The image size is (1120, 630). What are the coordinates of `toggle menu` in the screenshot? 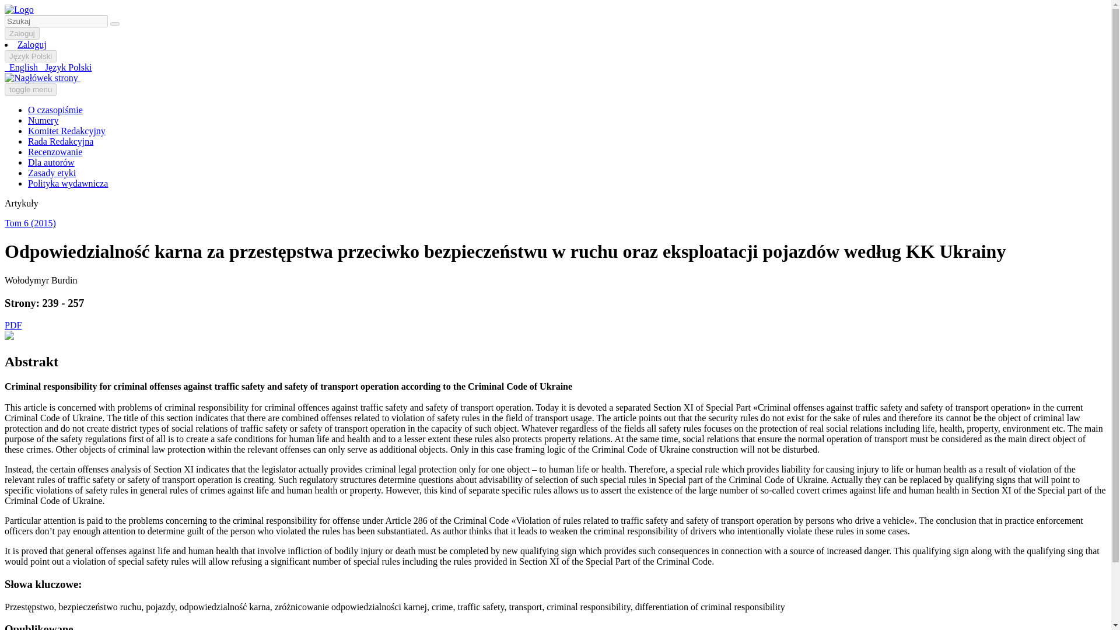 It's located at (30, 89).